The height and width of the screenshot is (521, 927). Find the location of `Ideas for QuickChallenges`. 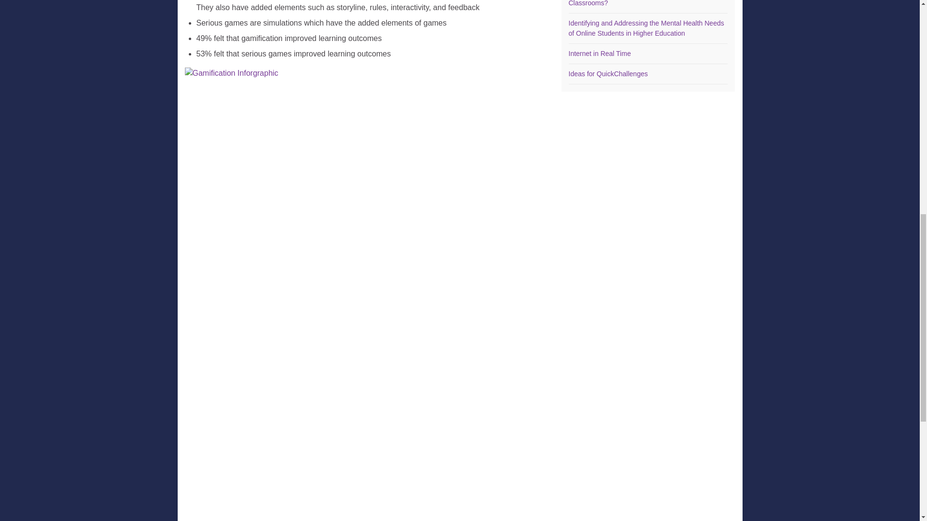

Ideas for QuickChallenges is located at coordinates (608, 73).